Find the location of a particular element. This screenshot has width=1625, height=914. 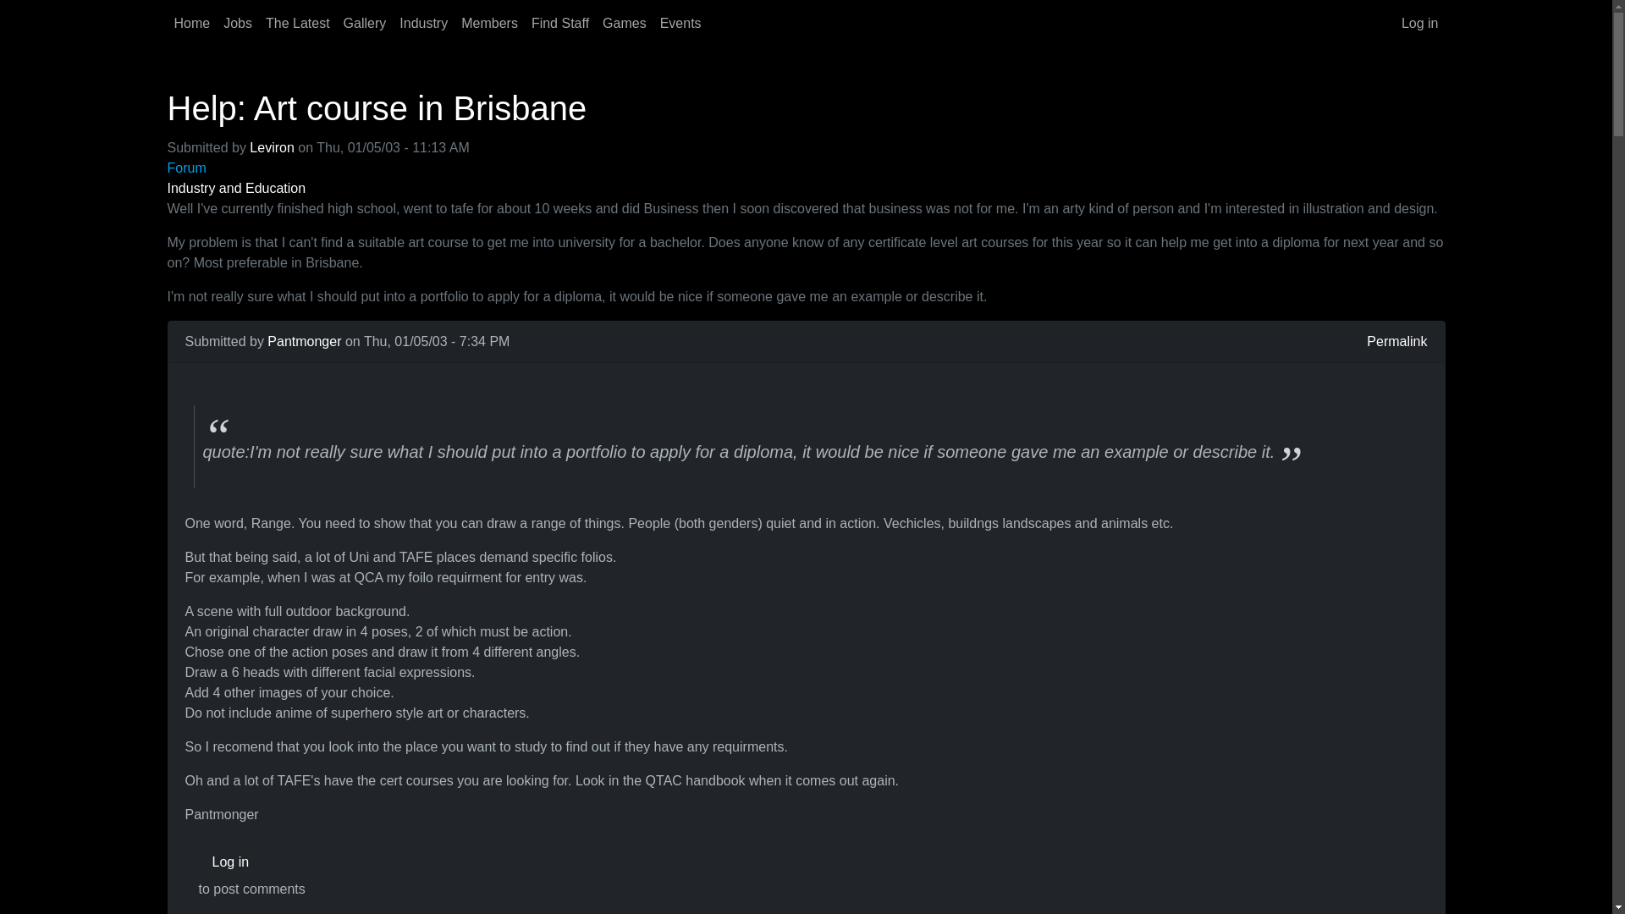

Leviron is located at coordinates (272, 147).